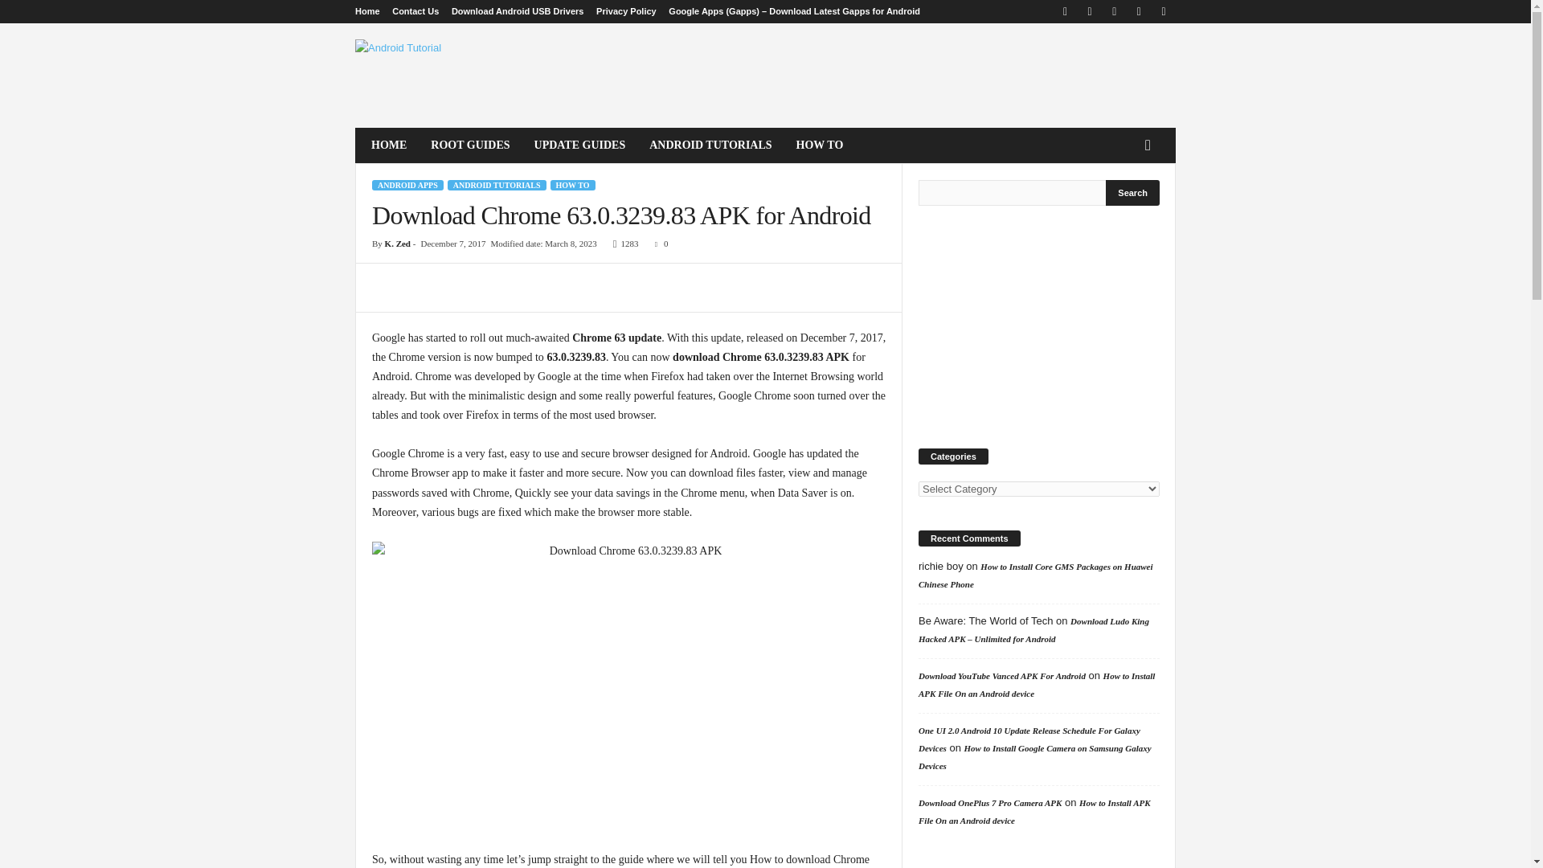 The width and height of the screenshot is (1543, 868). What do you see at coordinates (407, 185) in the screenshot?
I see `ANDROID APPS` at bounding box center [407, 185].